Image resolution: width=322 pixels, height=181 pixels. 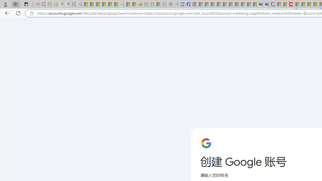 I want to click on 12 Popular Science Lies that Must be Corrected - Sleeping, so click(x=163, y=5).